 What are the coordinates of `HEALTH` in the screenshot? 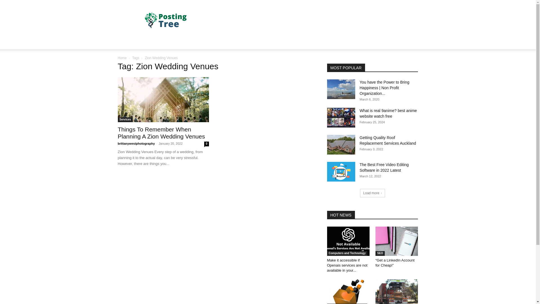 It's located at (177, 42).